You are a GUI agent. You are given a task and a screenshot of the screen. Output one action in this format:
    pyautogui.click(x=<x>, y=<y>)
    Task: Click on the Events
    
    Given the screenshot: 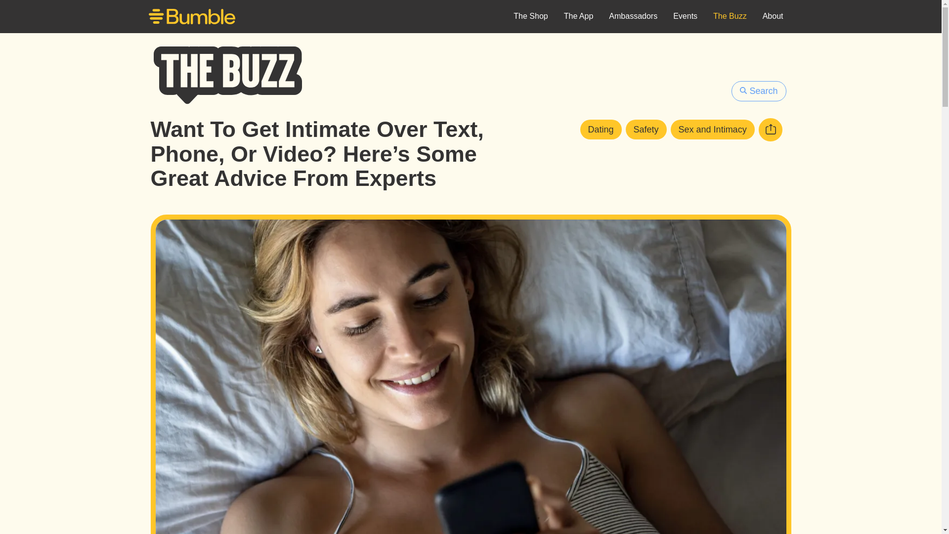 What is the action you would take?
    pyautogui.click(x=685, y=17)
    